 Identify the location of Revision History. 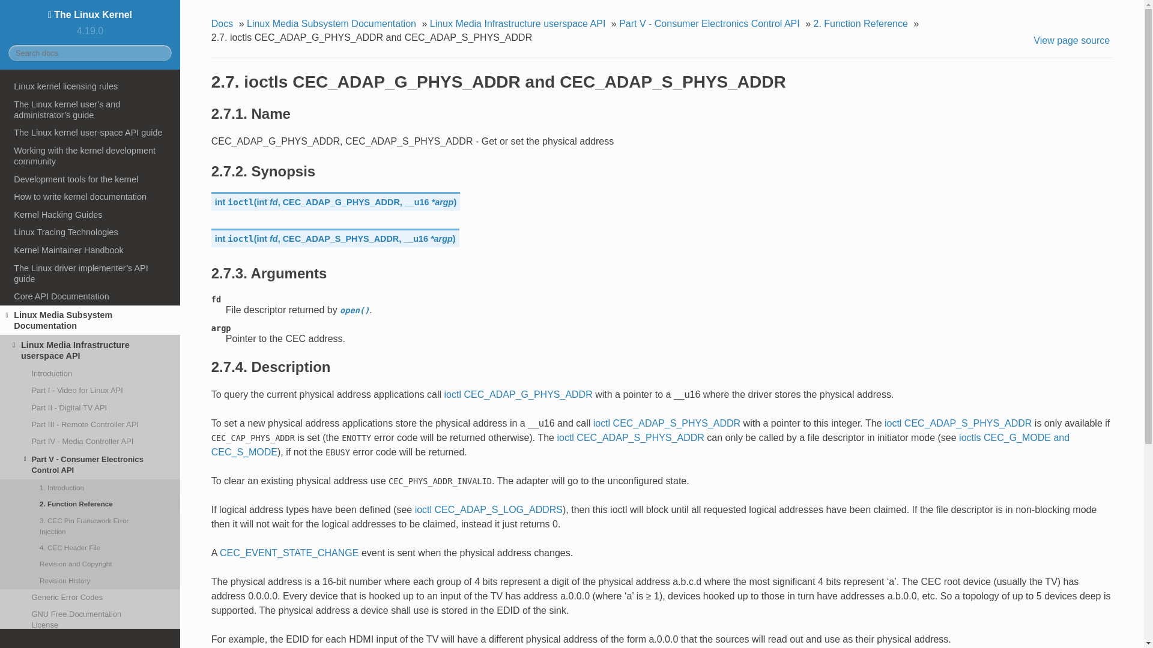
(90, 580).